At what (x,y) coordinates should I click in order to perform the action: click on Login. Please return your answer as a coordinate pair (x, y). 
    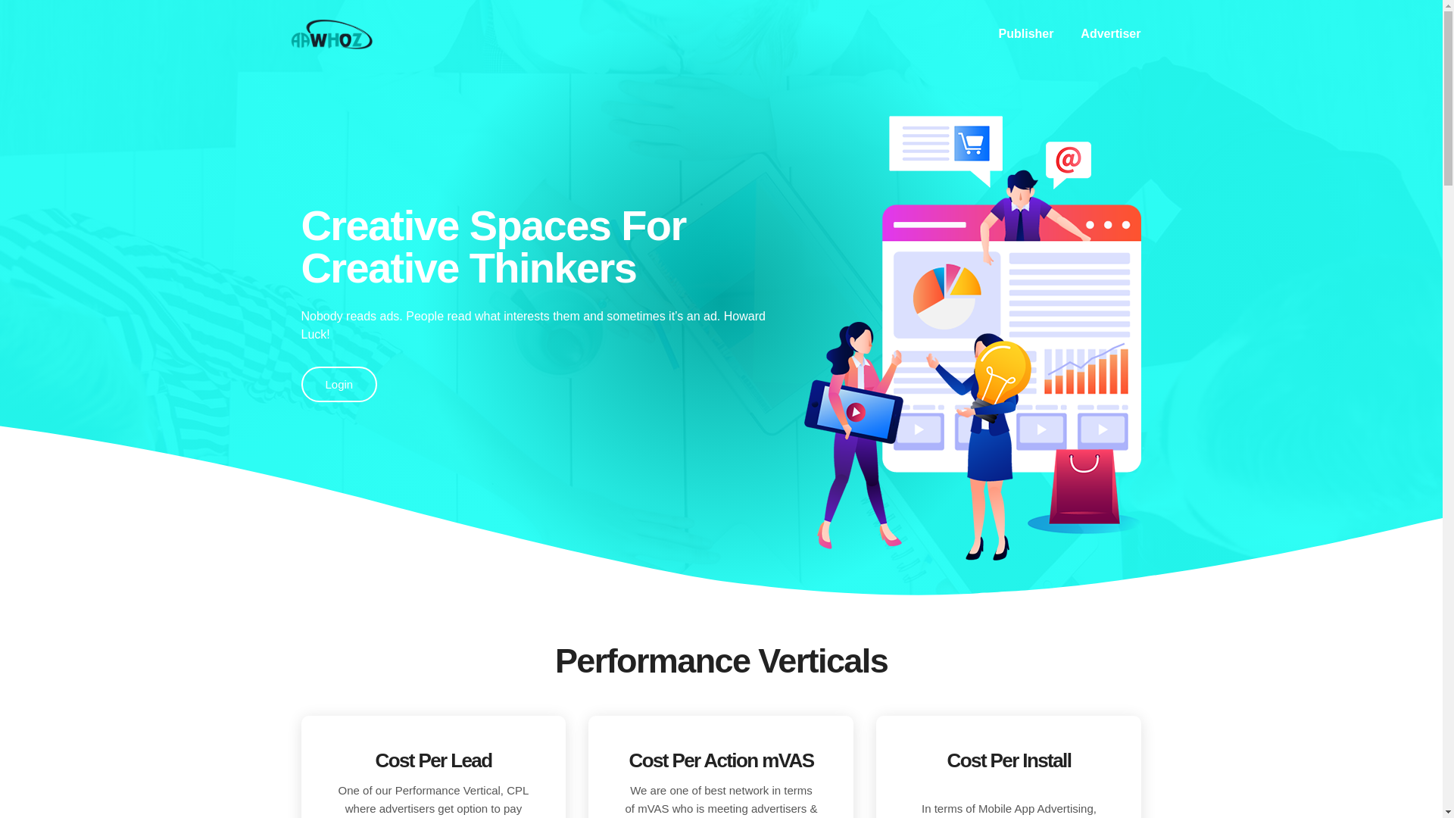
    Looking at the image, I should click on (339, 384).